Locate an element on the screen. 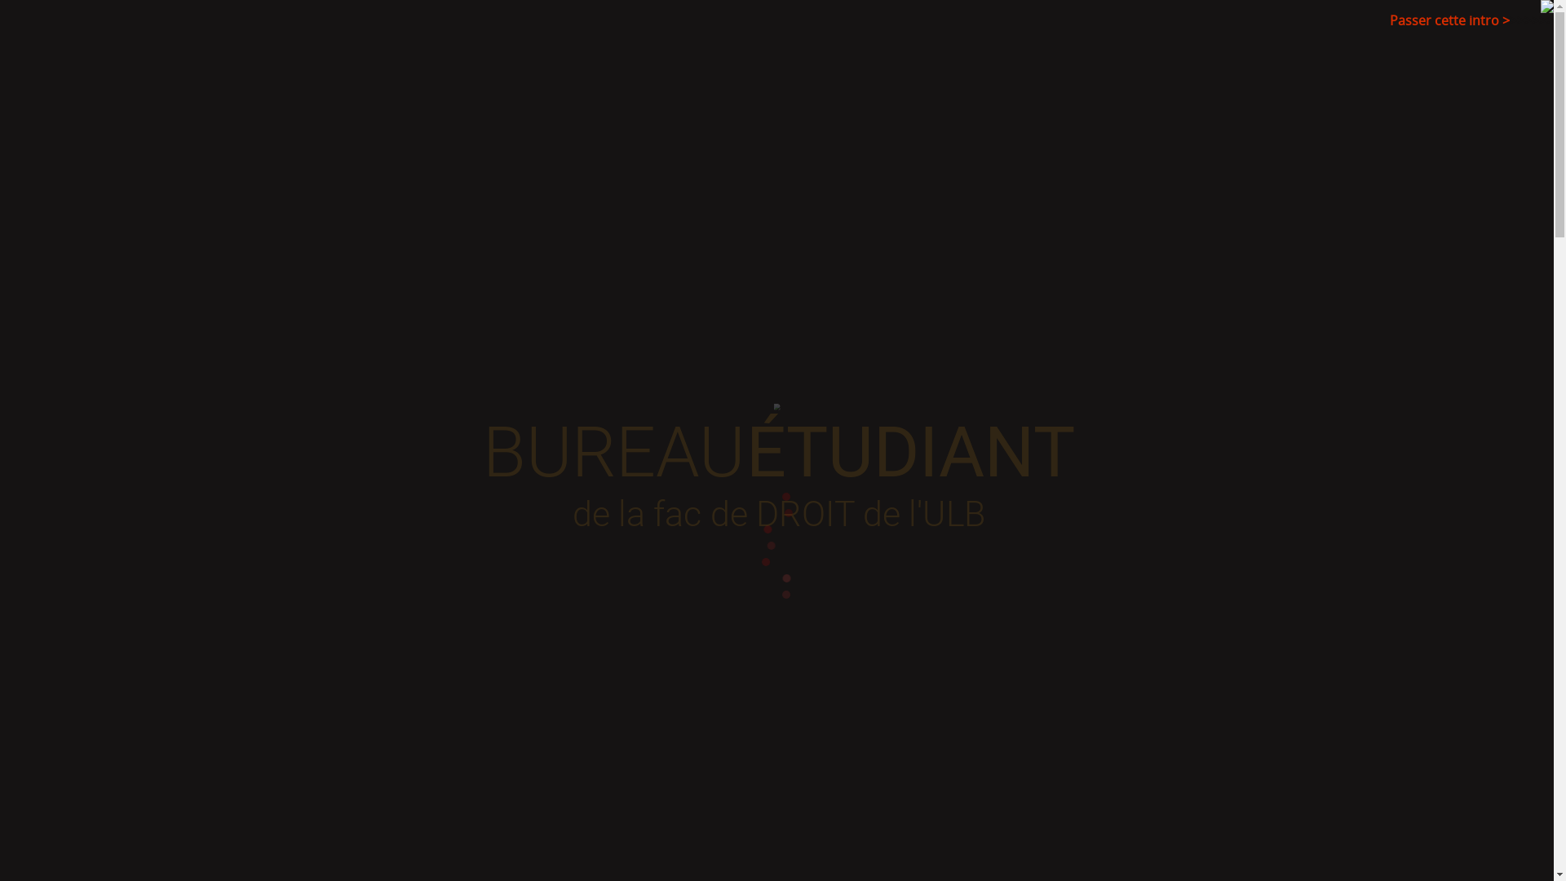  Connexion is located at coordinates (1041, 766).